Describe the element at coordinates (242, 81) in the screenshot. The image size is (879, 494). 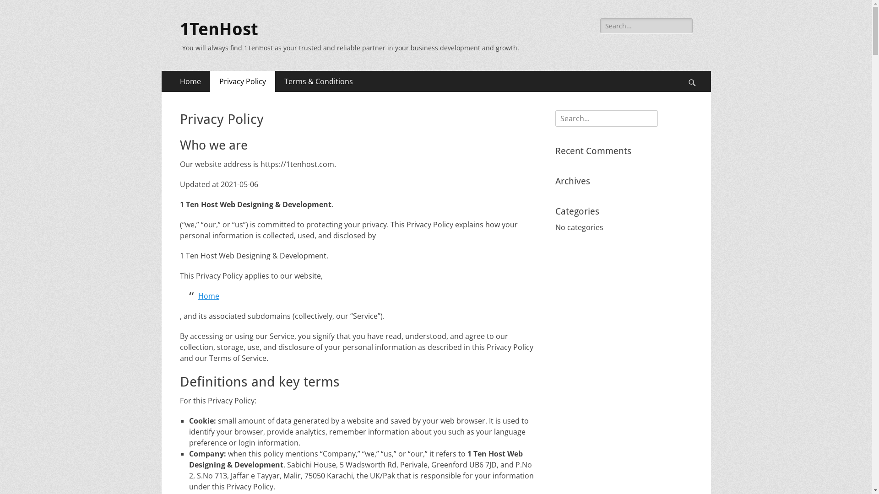
I see `Privacy Policy` at that location.